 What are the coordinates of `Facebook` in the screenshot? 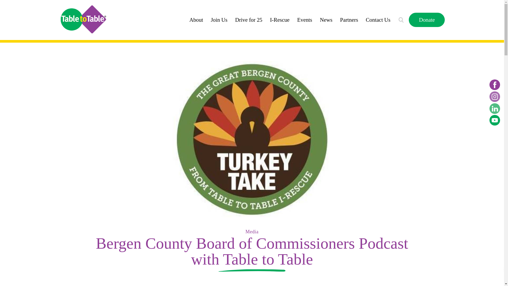 It's located at (495, 85).